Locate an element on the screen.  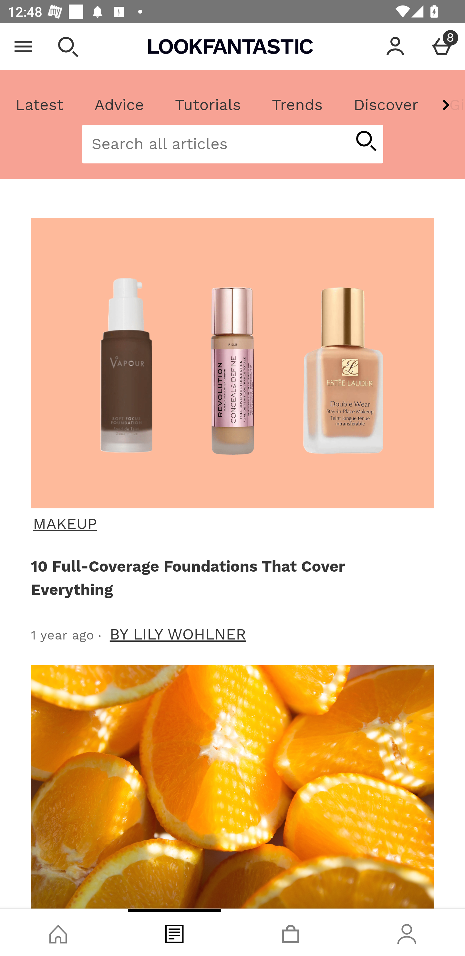
10 Full-Coverage Foundations That Cover Everything is located at coordinates (230, 577).